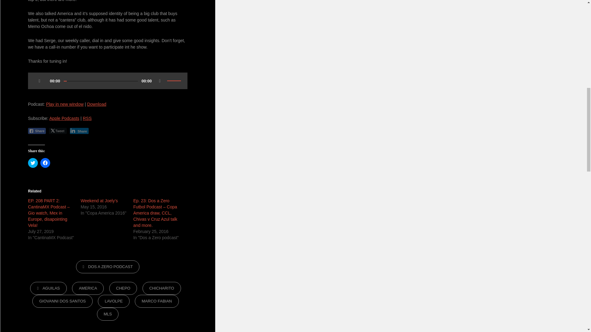 The height and width of the screenshot is (332, 591). What do you see at coordinates (161, 288) in the screenshot?
I see `CHICHARITO` at bounding box center [161, 288].